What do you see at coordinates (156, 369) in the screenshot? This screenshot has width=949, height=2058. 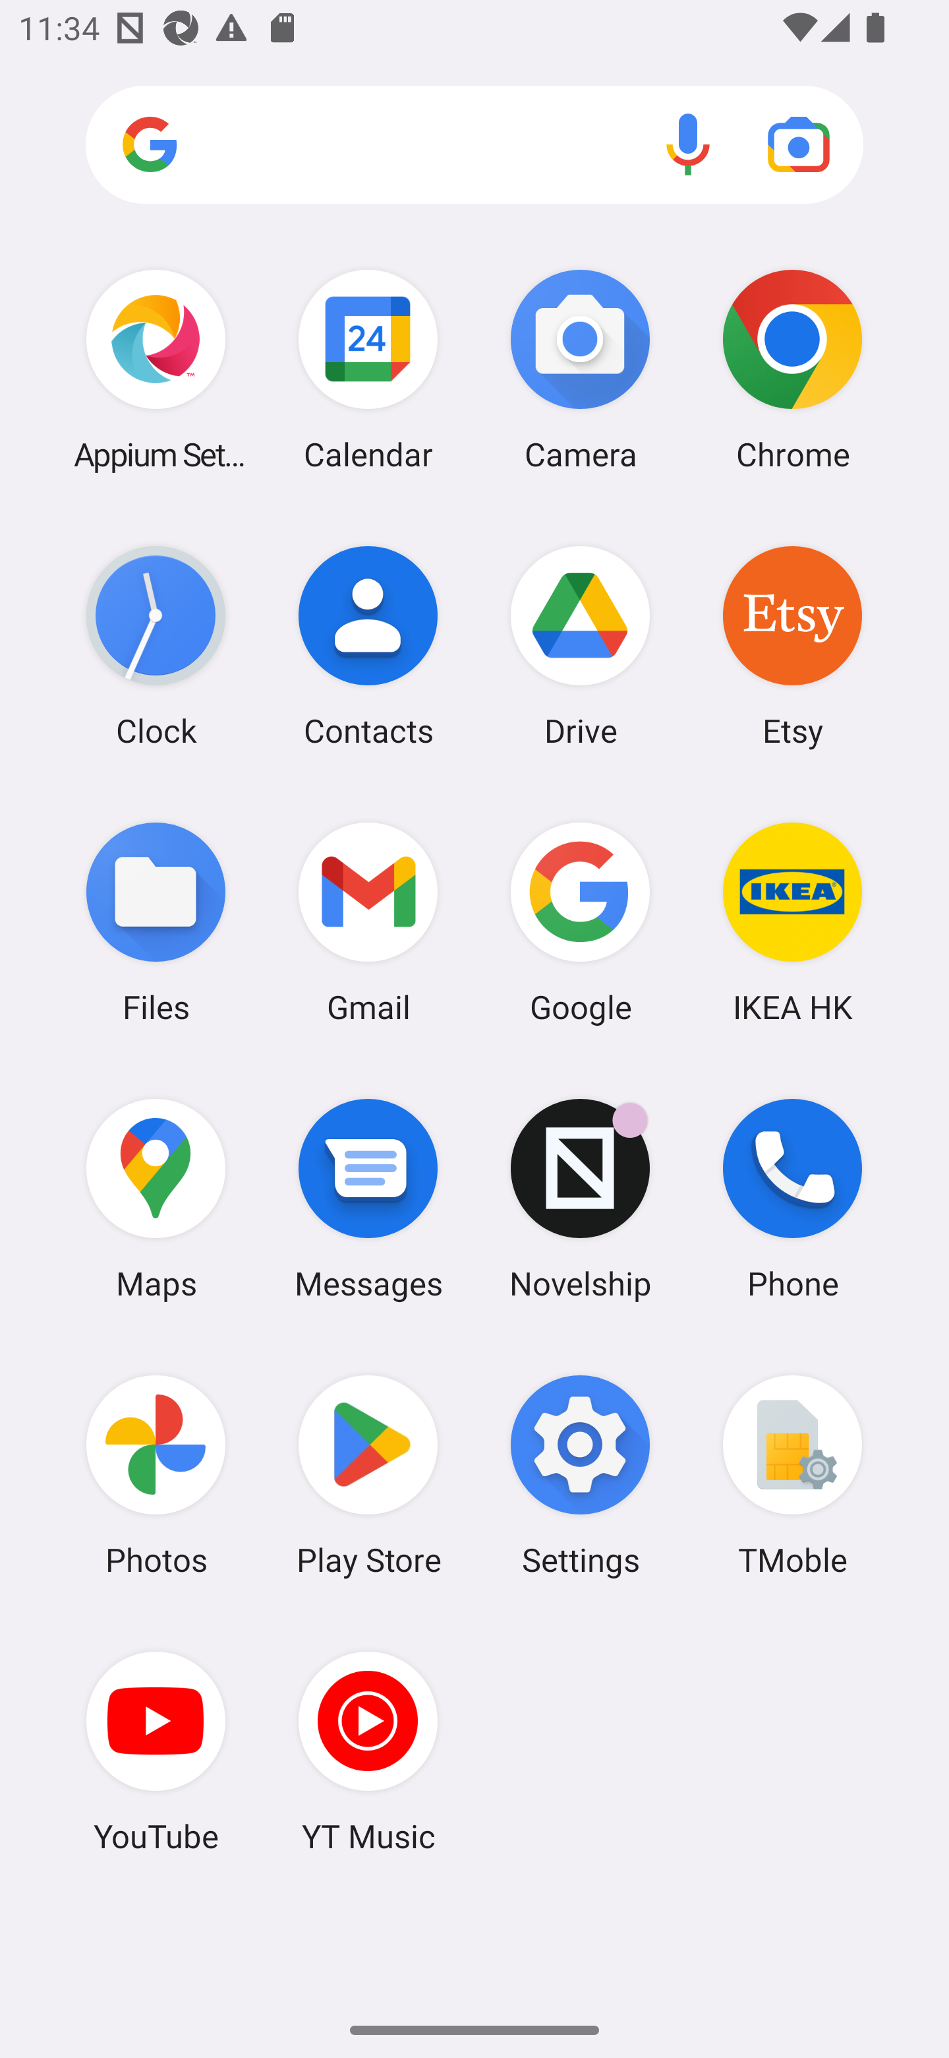 I see `Appium Settings` at bounding box center [156, 369].